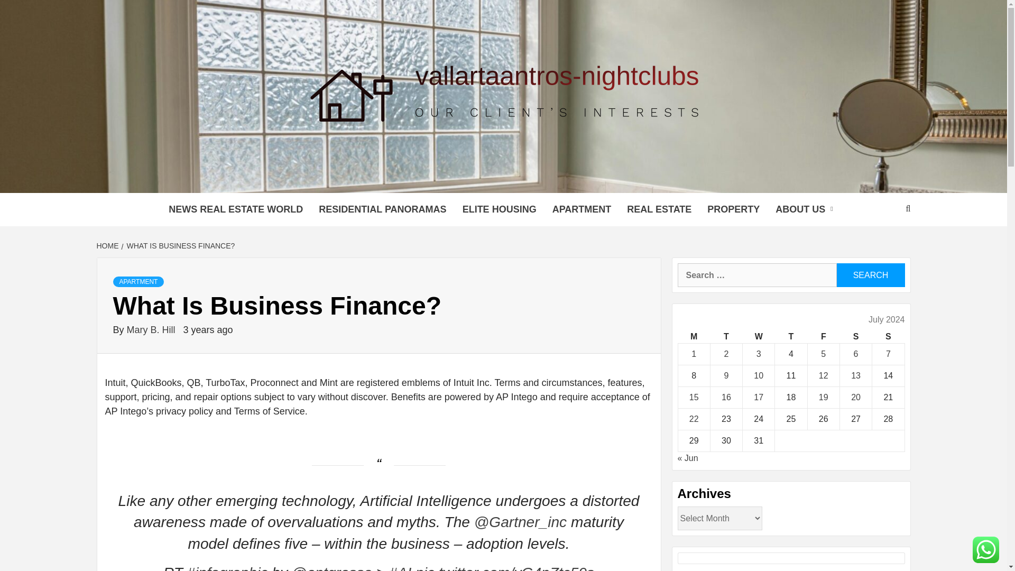 This screenshot has height=571, width=1015. I want to click on Friday, so click(823, 337).